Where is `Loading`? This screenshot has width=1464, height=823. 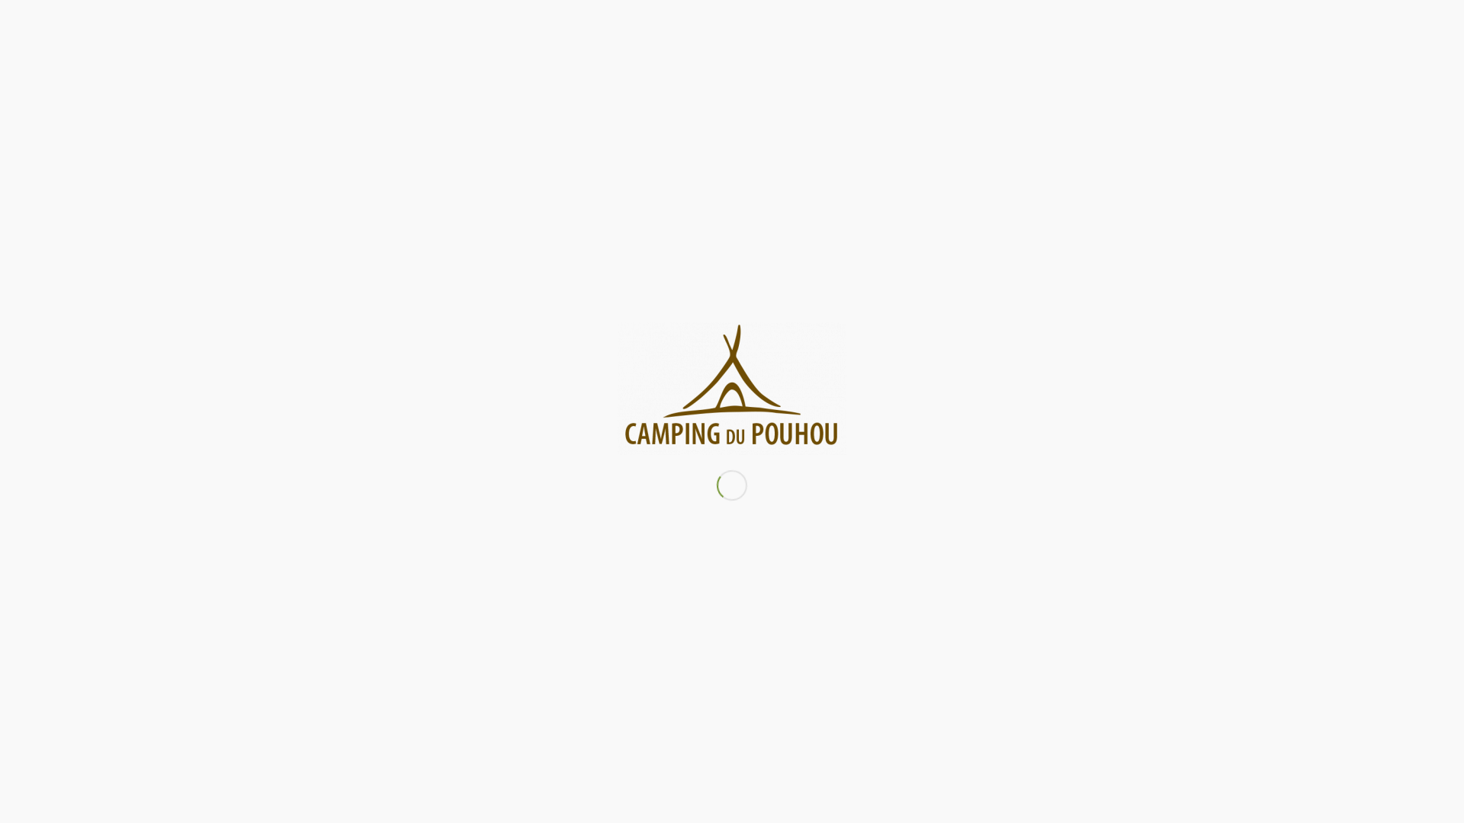
Loading is located at coordinates (732, 389).